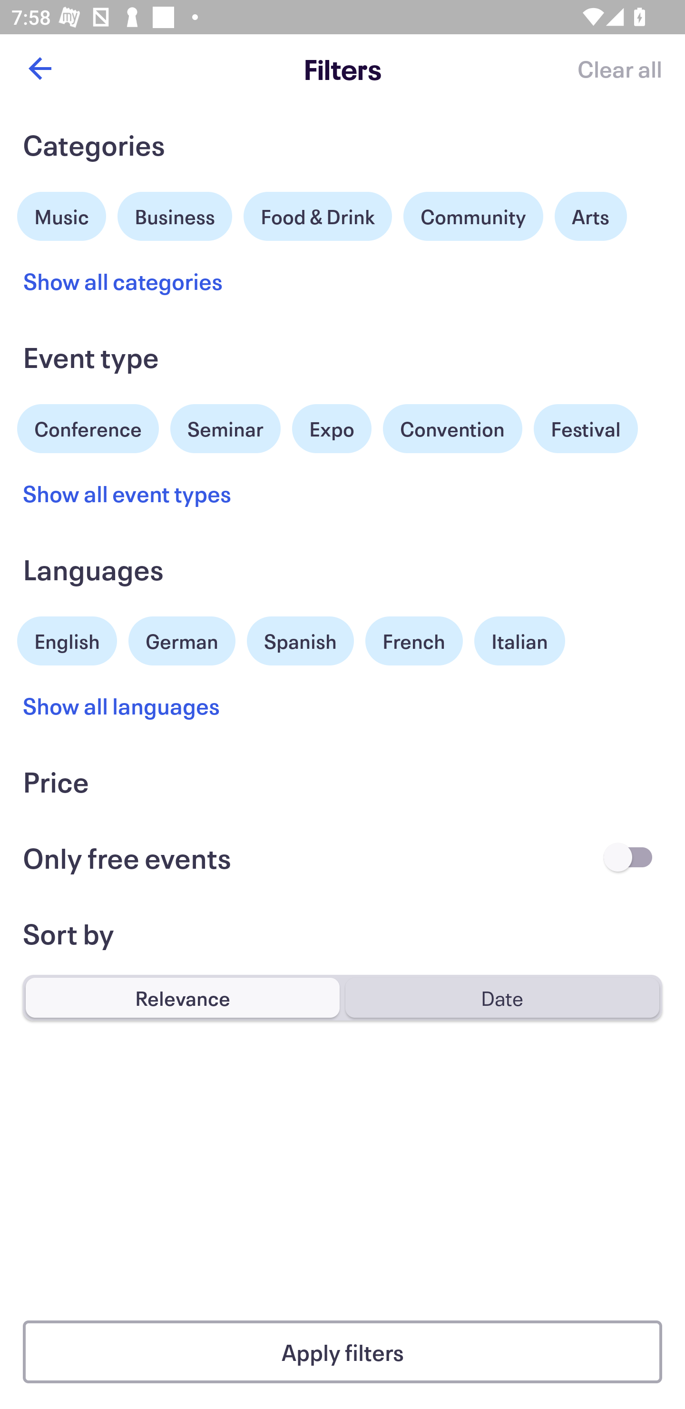 This screenshot has height=1409, width=685. What do you see at coordinates (88, 427) in the screenshot?
I see `Conference` at bounding box center [88, 427].